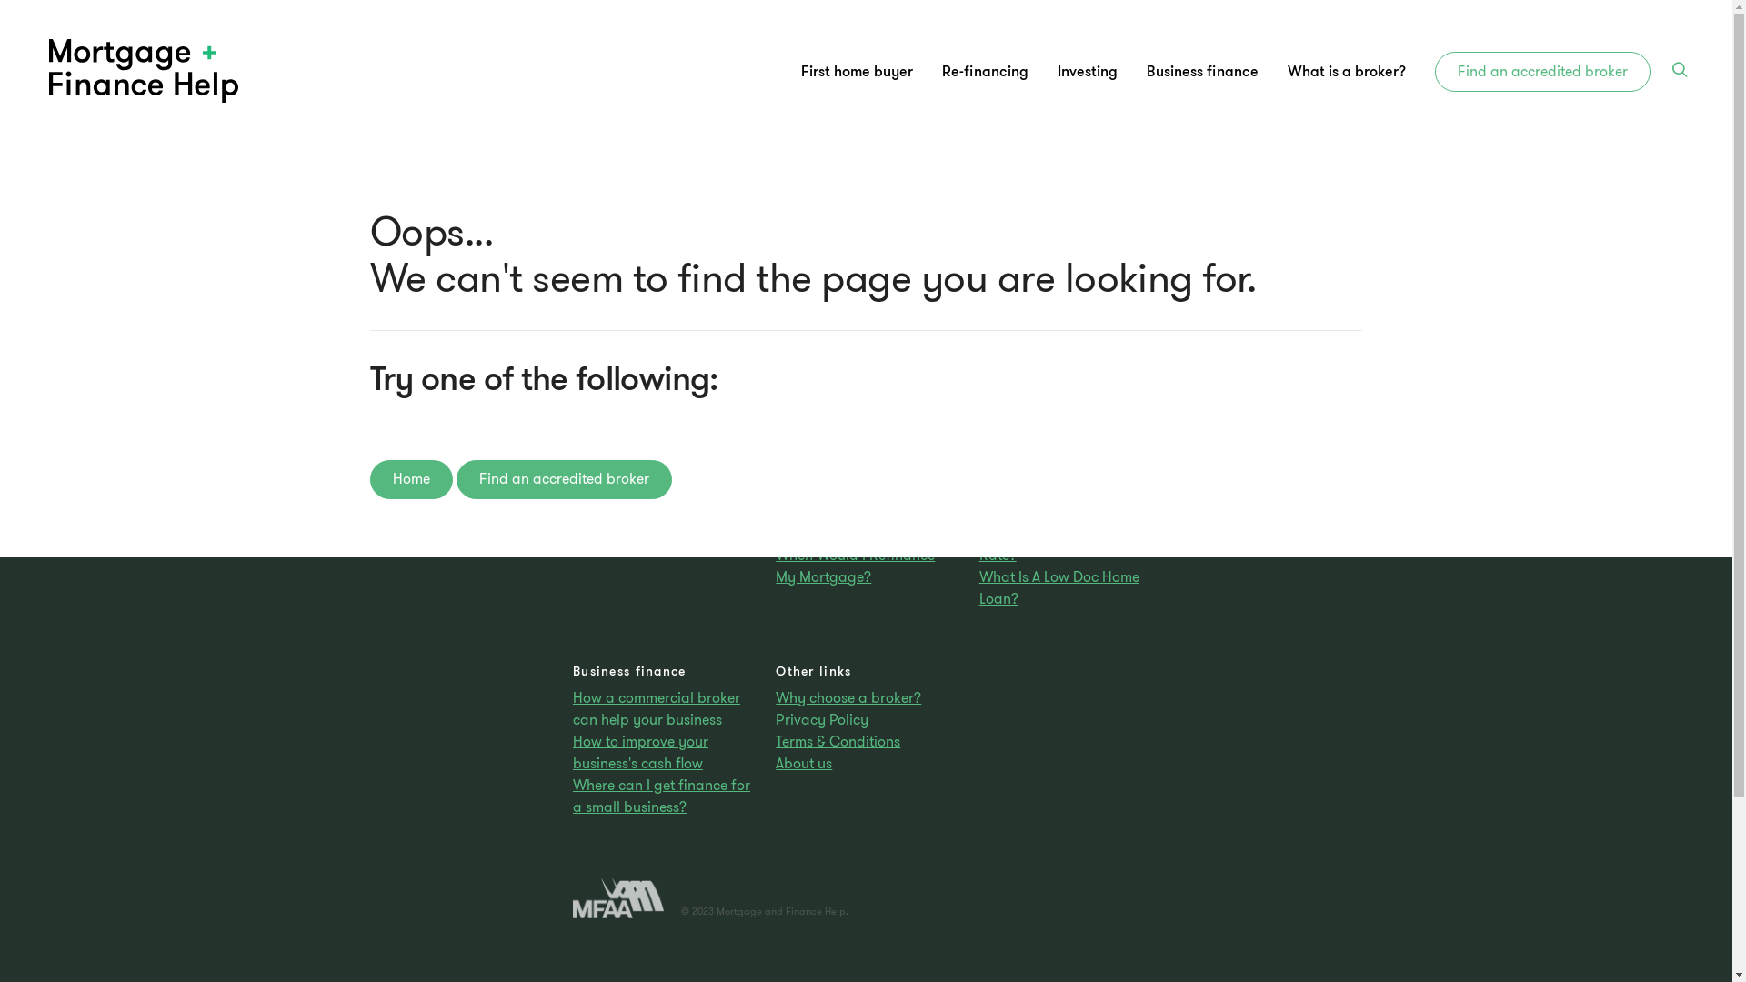 This screenshot has height=982, width=1746. I want to click on Finance Broker Or Bank?, so click(663, 534).